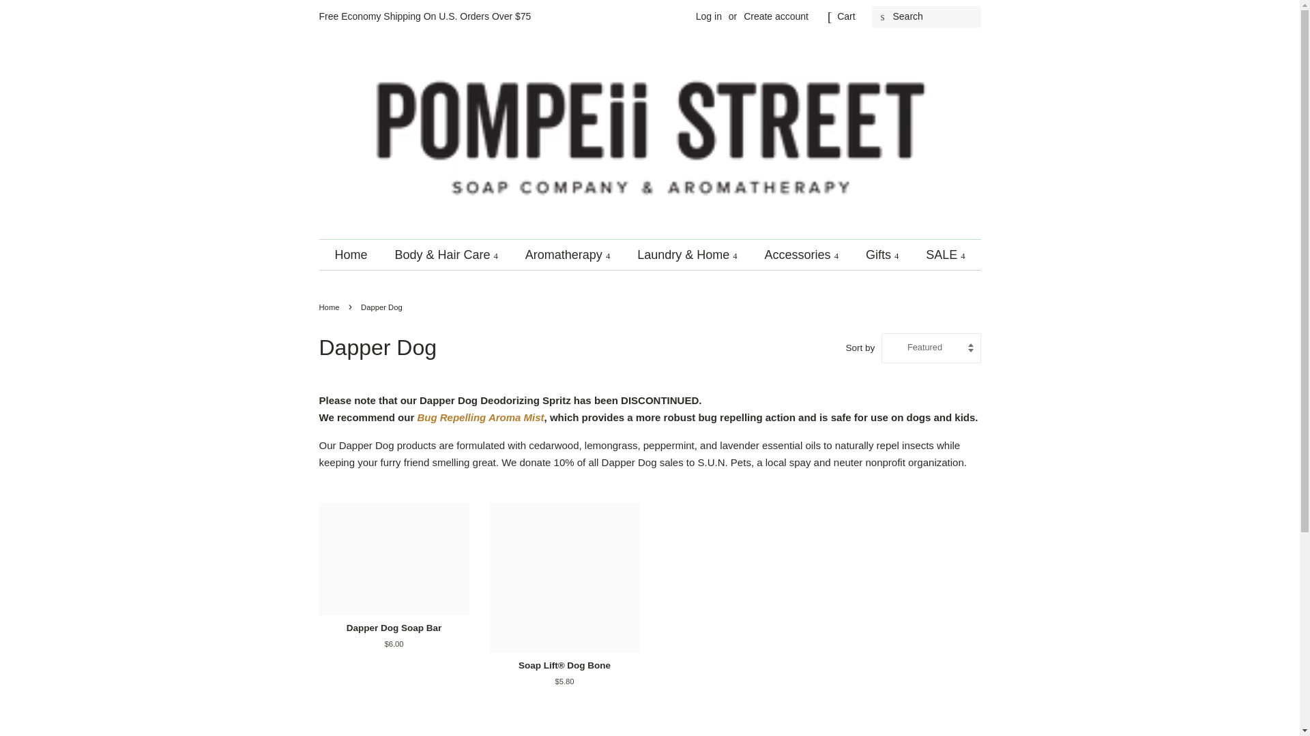 This screenshot has width=1310, height=736. Describe the element at coordinates (332, 307) in the screenshot. I see `Back to the frontpage` at that location.